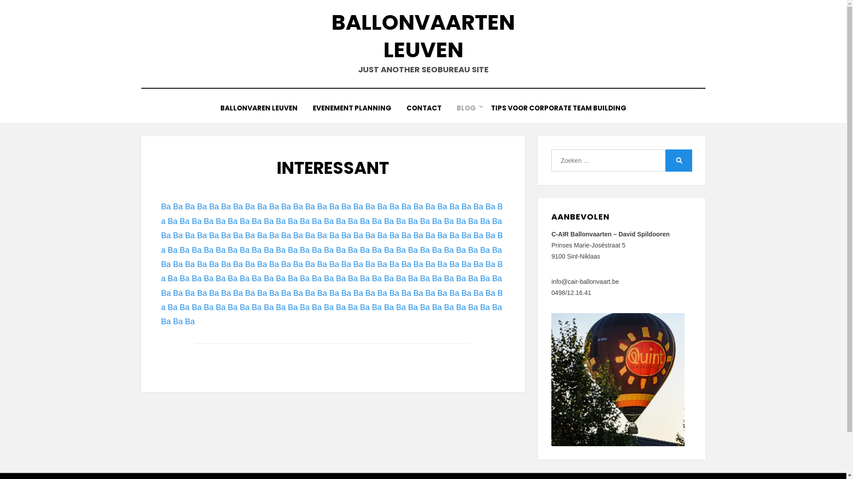 This screenshot has height=479, width=853. I want to click on Ba, so click(365, 279).